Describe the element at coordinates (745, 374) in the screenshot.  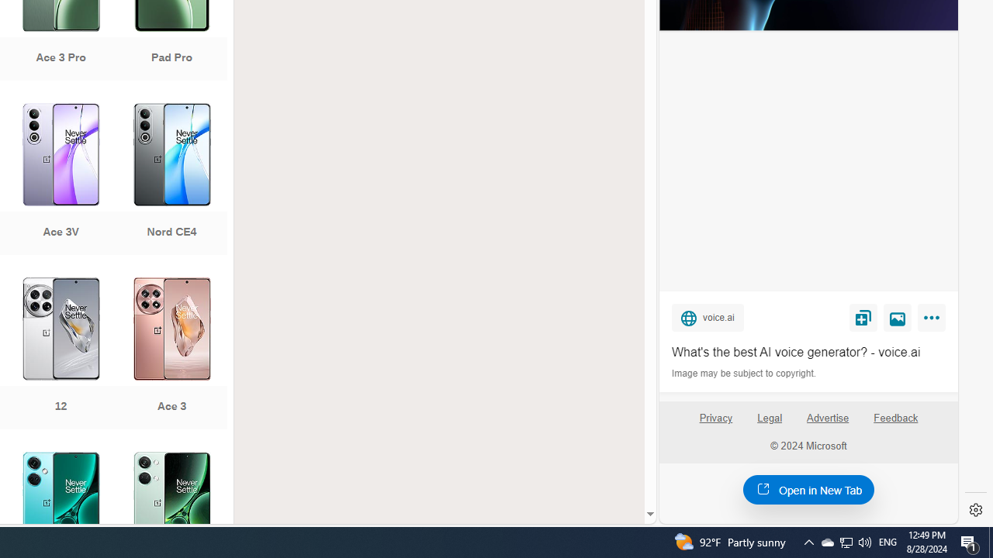
I see `Image may be subject to copyright.` at that location.